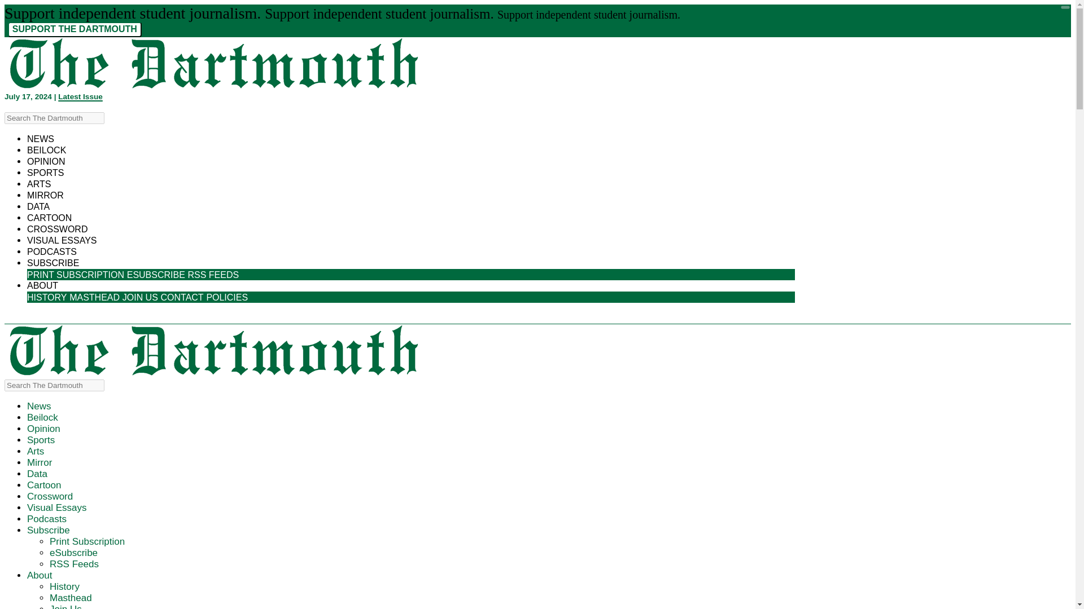 The width and height of the screenshot is (1084, 609). Describe the element at coordinates (52, 251) in the screenshot. I see `PODCASTS` at that location.